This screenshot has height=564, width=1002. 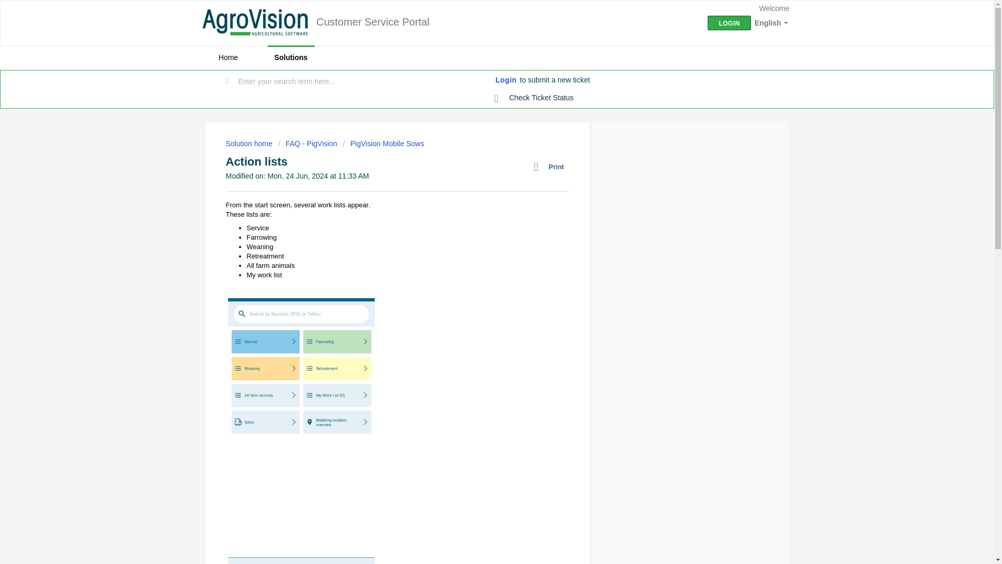 What do you see at coordinates (551, 167) in the screenshot?
I see `Print` at bounding box center [551, 167].